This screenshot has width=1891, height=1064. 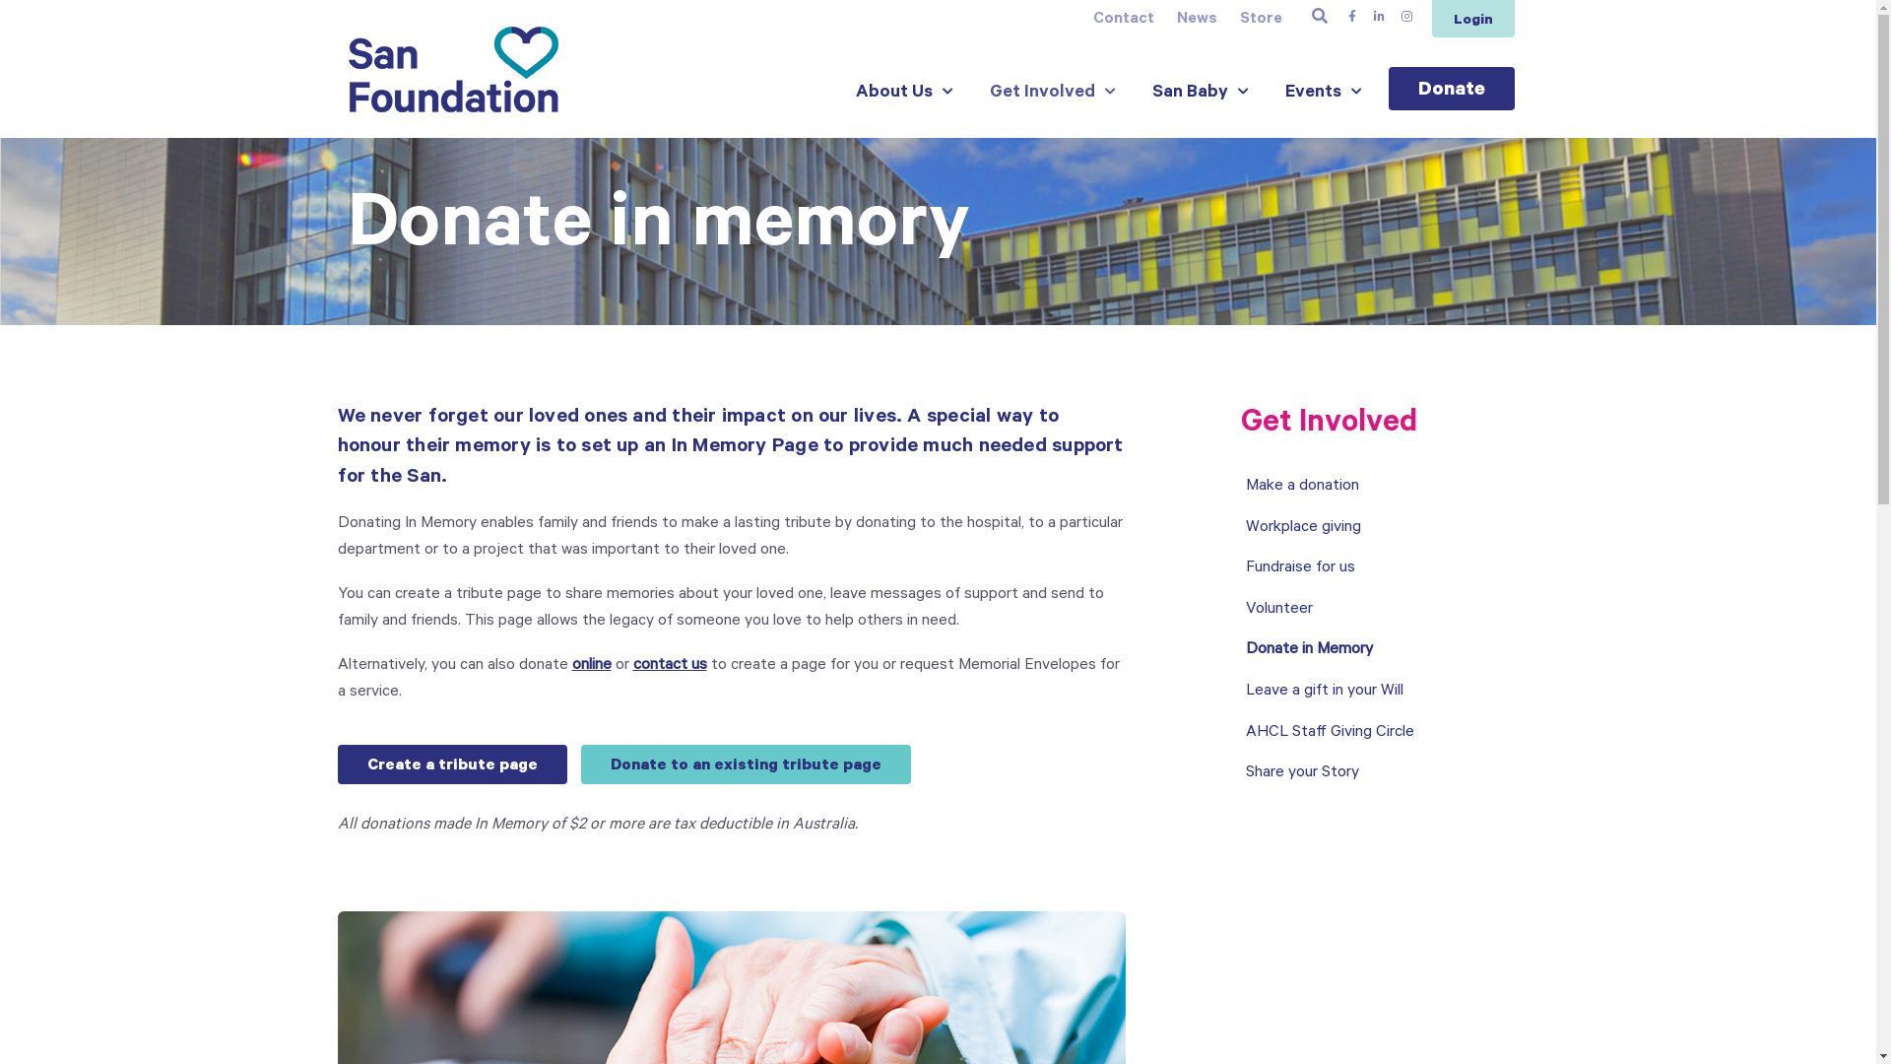 What do you see at coordinates (1385, 488) in the screenshot?
I see `Make a donation` at bounding box center [1385, 488].